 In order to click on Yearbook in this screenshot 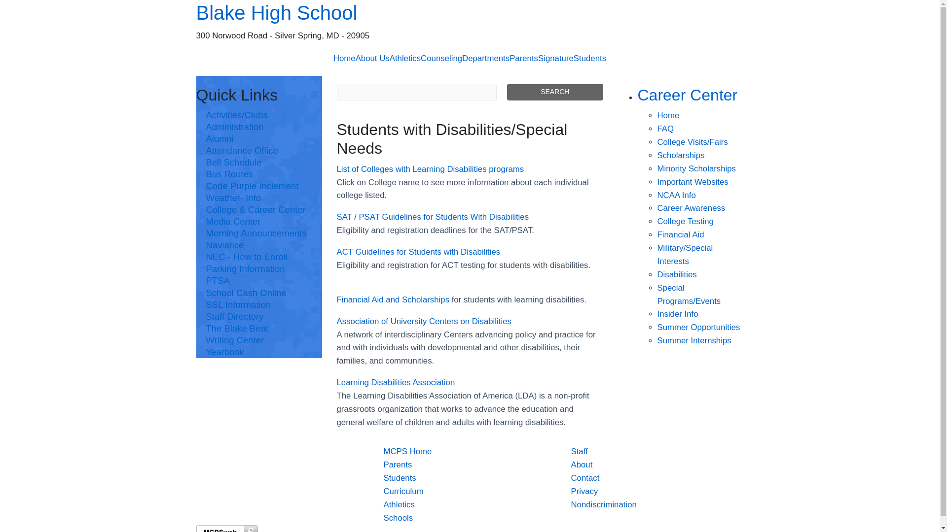, I will do `click(259, 352)`.